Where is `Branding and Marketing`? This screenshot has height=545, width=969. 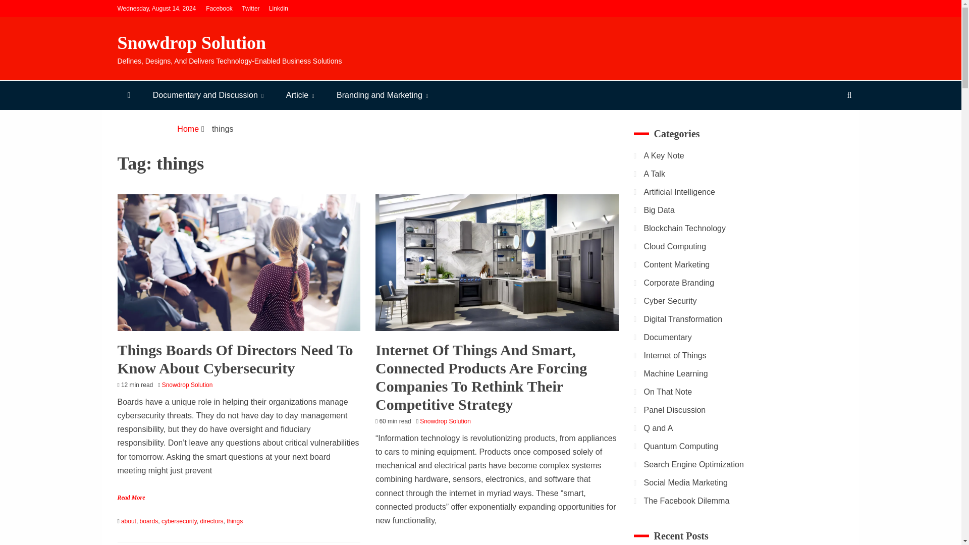
Branding and Marketing is located at coordinates (382, 95).